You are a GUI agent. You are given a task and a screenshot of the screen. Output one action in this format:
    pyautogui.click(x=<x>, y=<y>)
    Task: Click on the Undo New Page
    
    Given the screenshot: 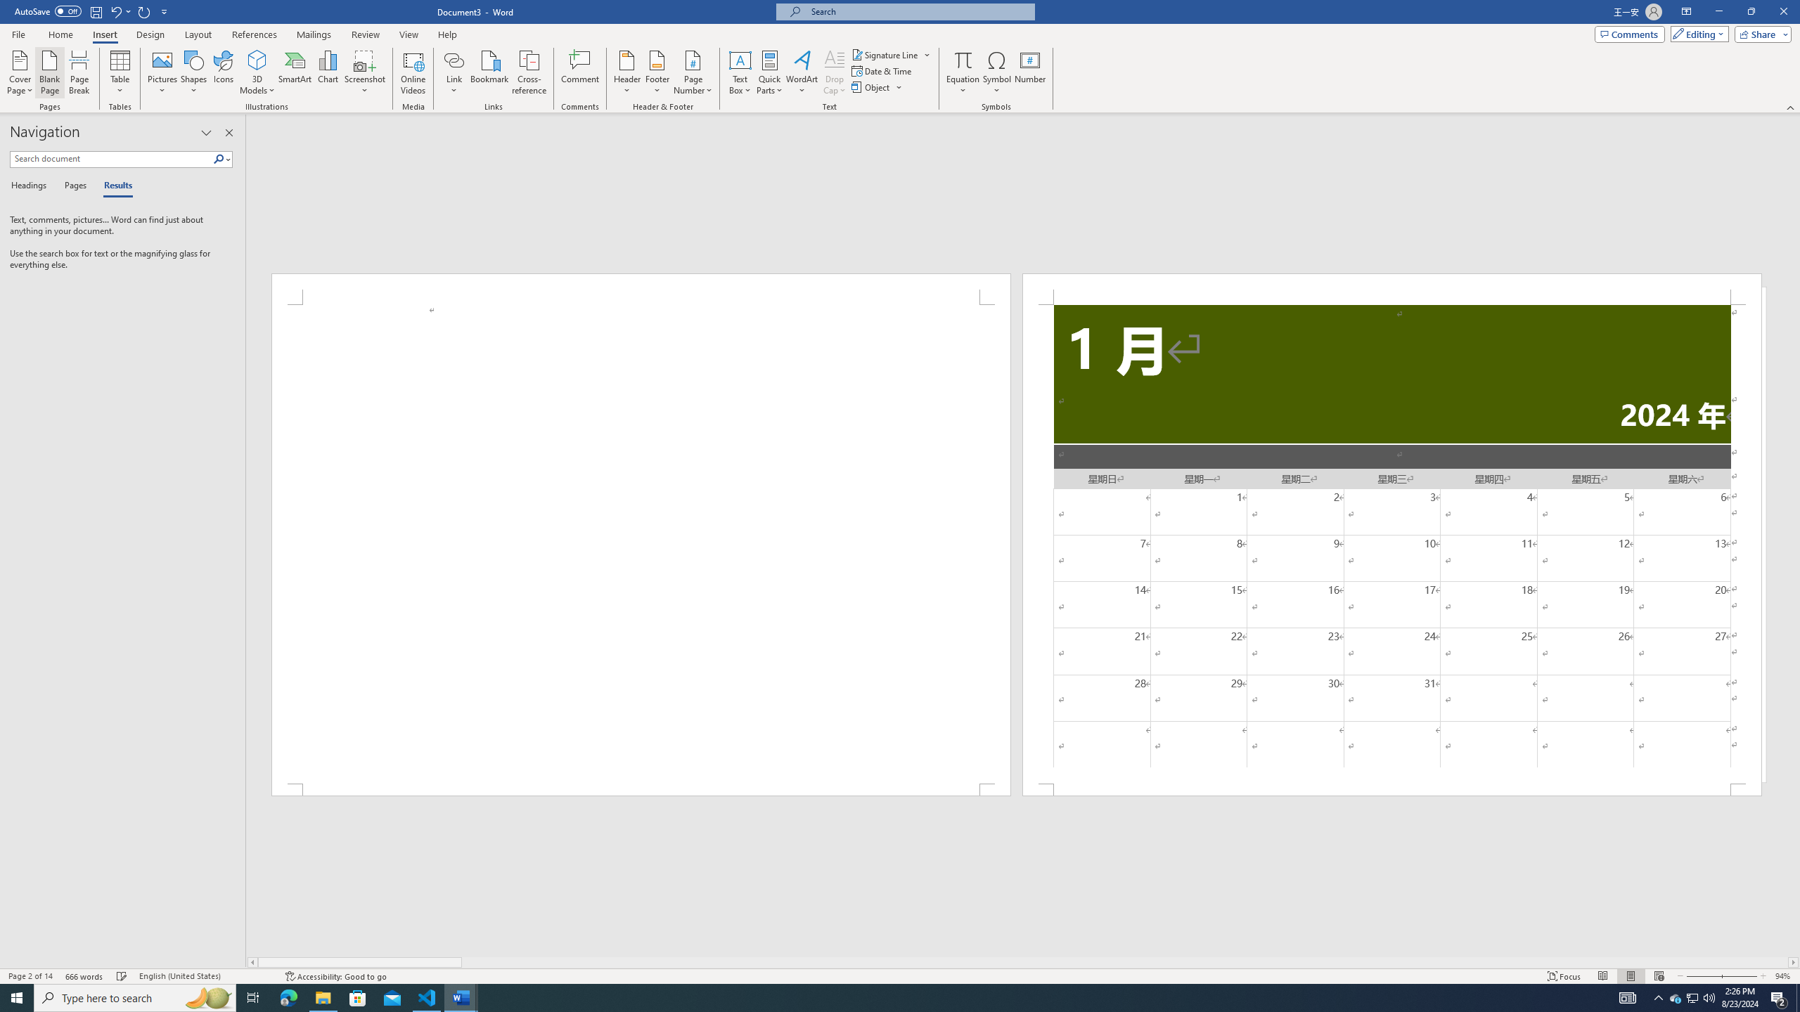 What is the action you would take?
    pyautogui.click(x=115, y=11)
    